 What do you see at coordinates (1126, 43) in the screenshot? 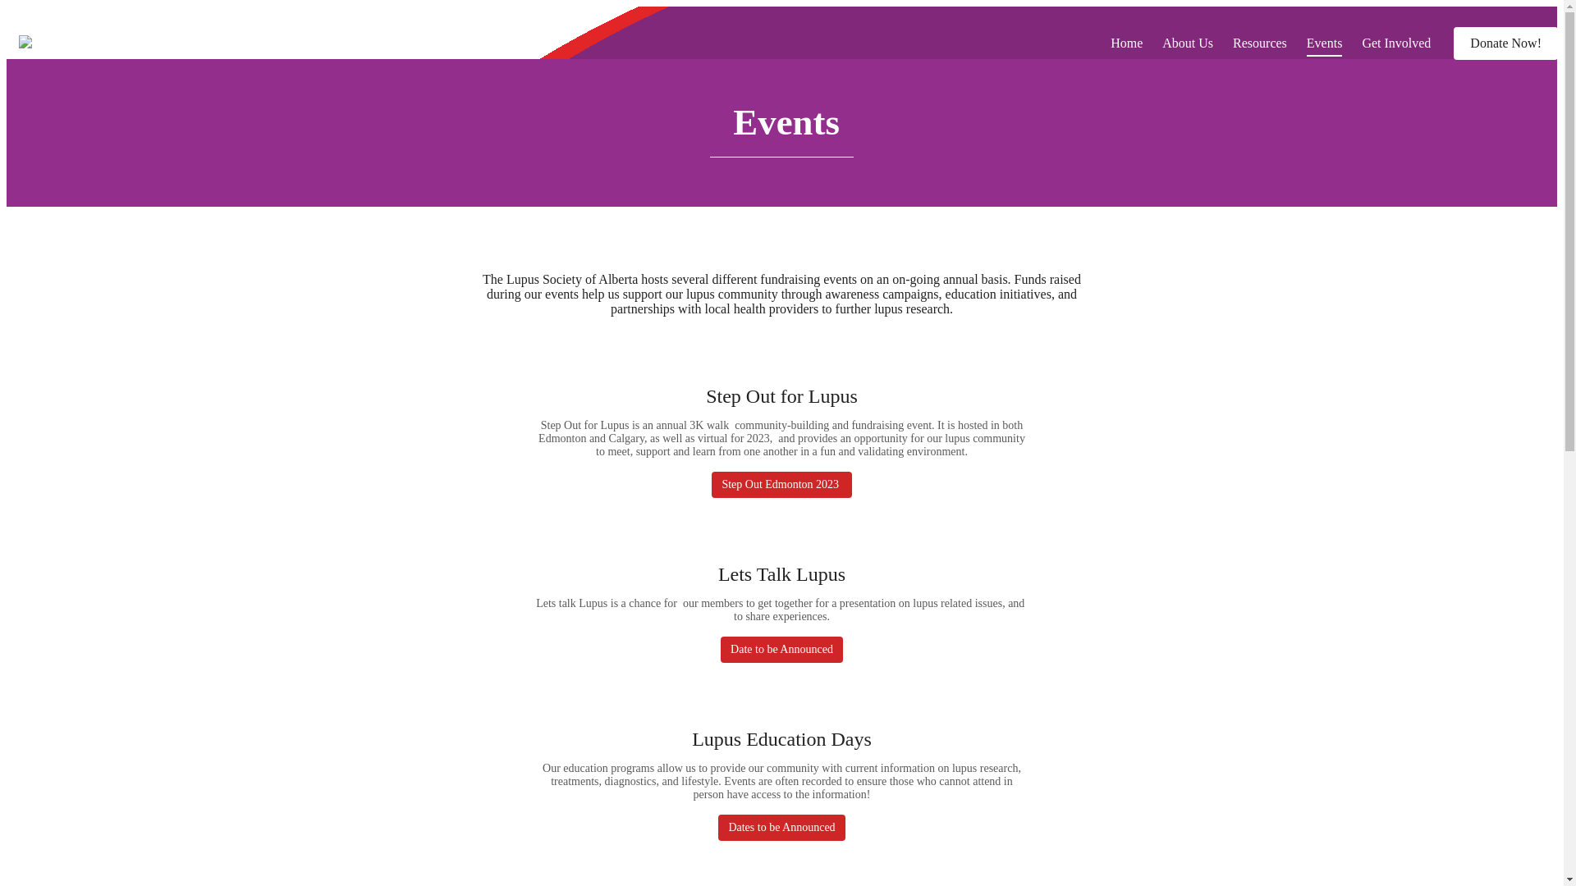
I see `Home` at bounding box center [1126, 43].